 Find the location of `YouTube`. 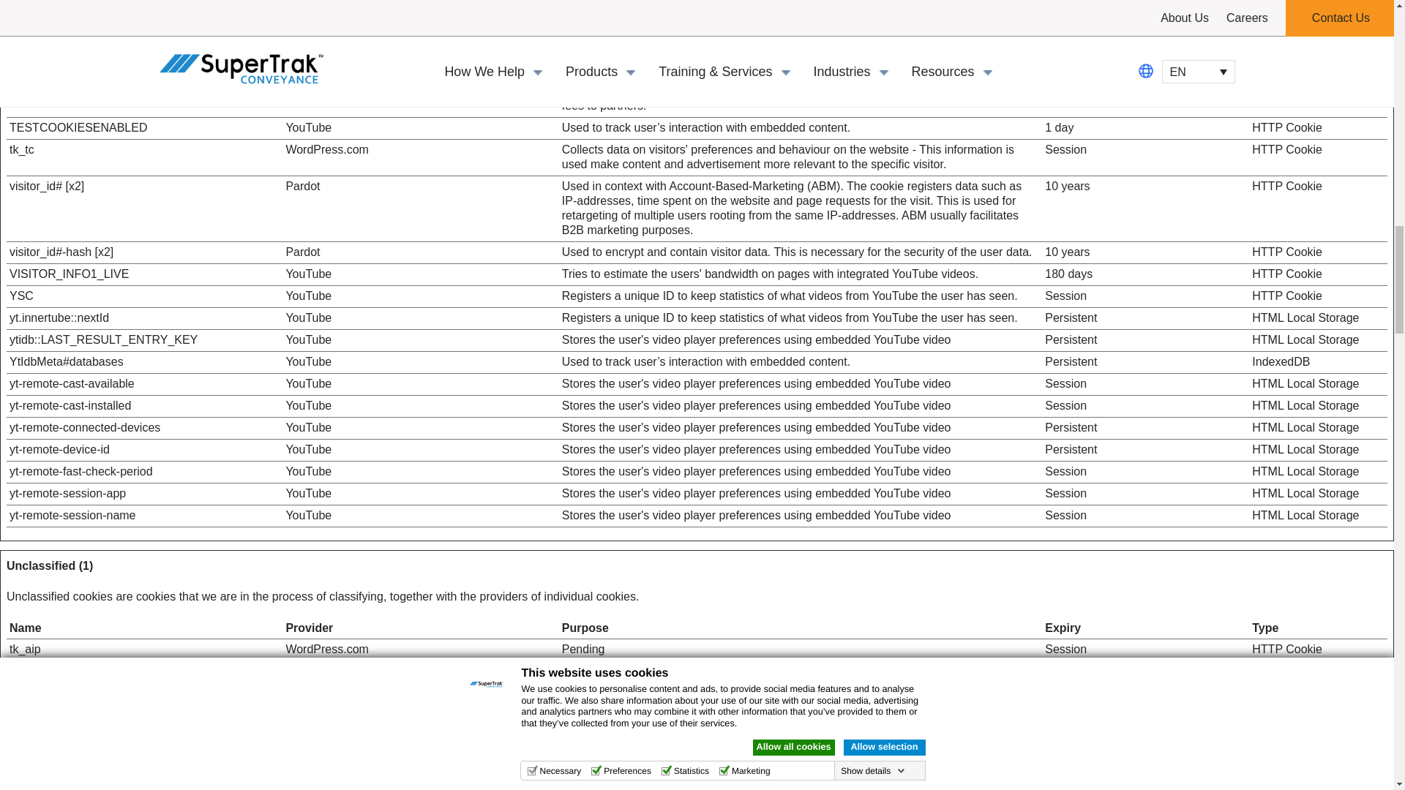

YouTube is located at coordinates (308, 54).